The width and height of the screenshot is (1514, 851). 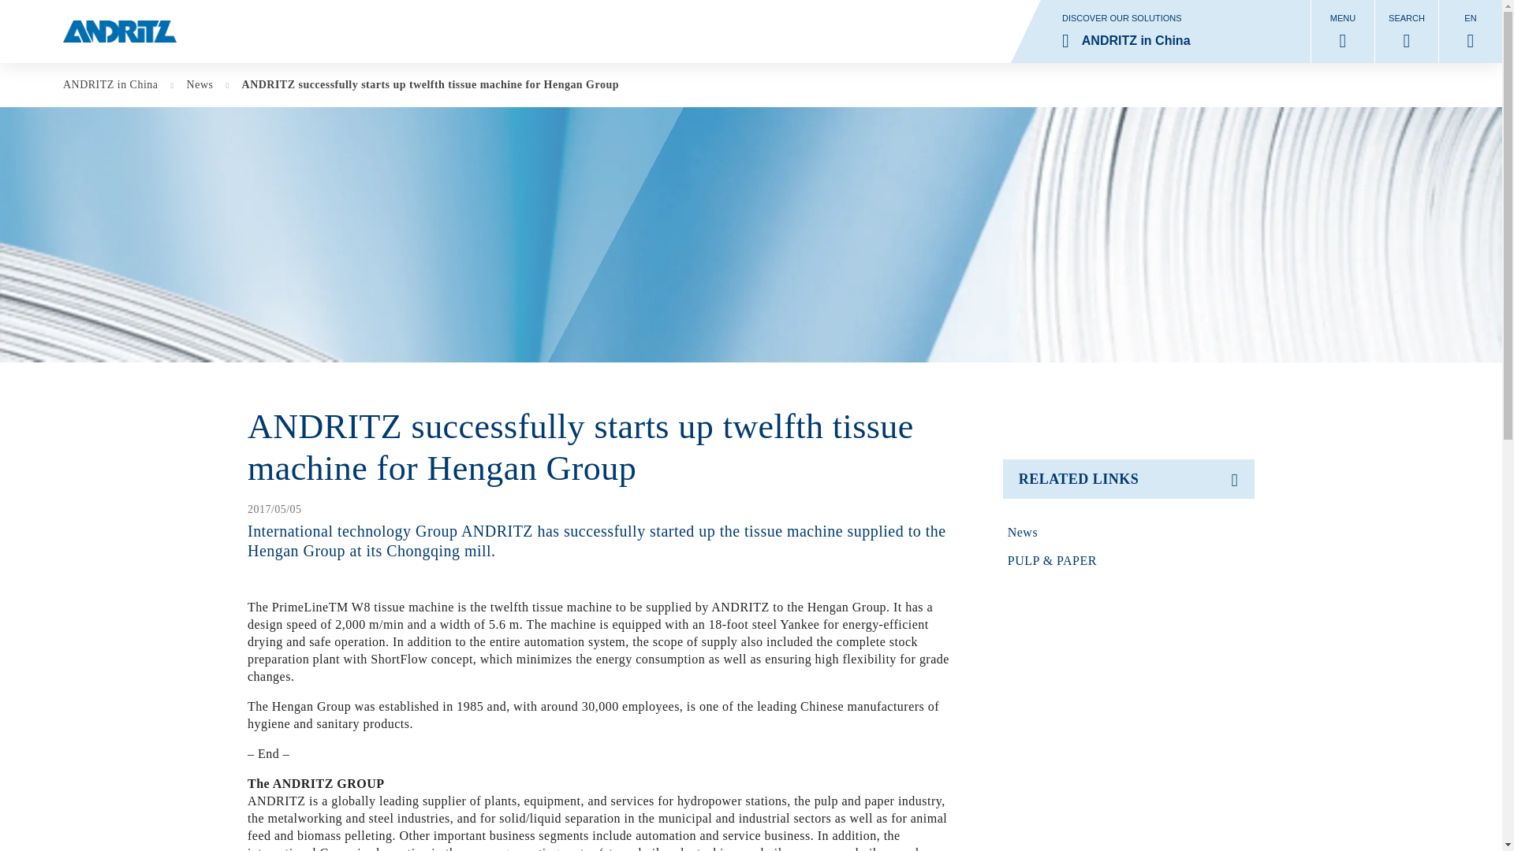 What do you see at coordinates (118, 85) in the screenshot?
I see `News` at bounding box center [118, 85].